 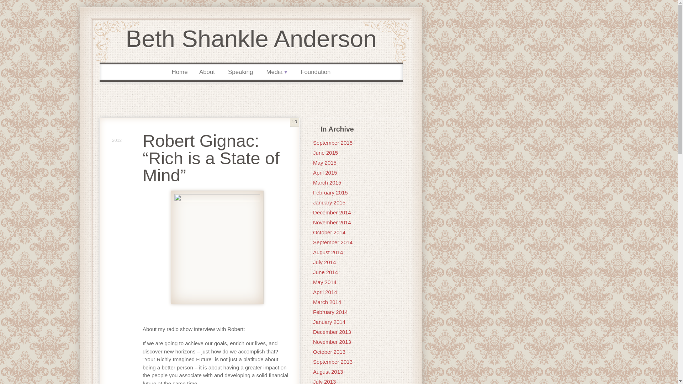 I want to click on March 2015, so click(x=327, y=182).